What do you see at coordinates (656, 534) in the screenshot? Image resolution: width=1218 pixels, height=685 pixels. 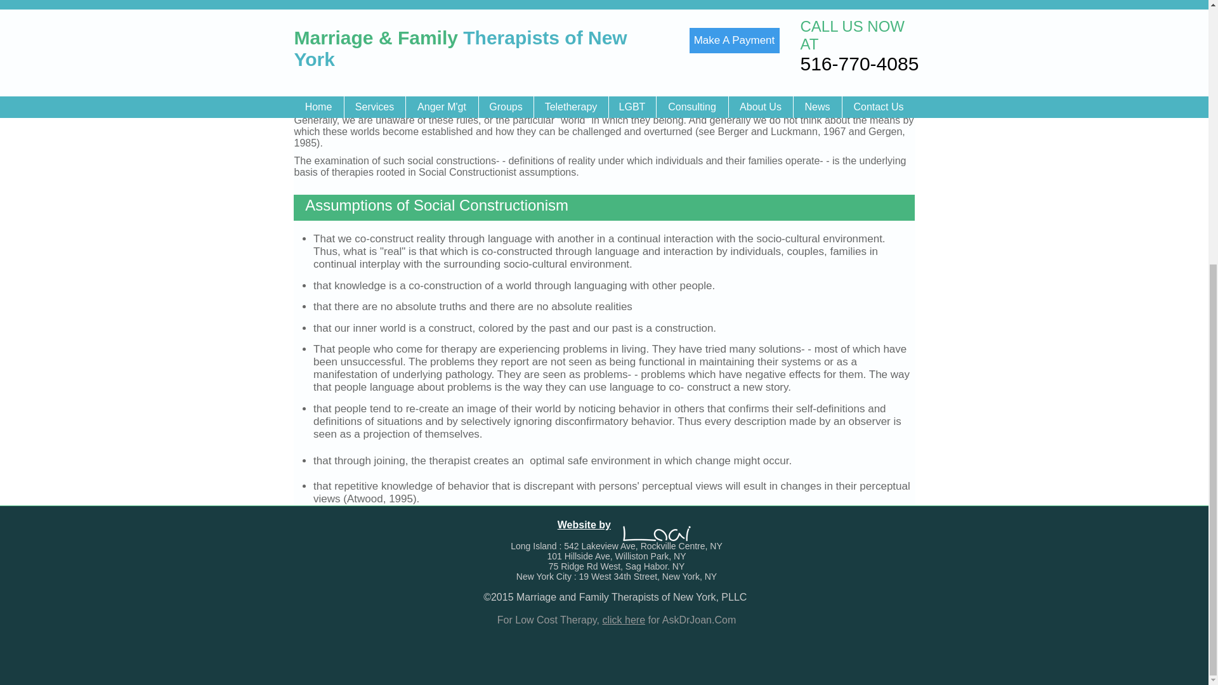 I see `Loai Design Studio` at bounding box center [656, 534].